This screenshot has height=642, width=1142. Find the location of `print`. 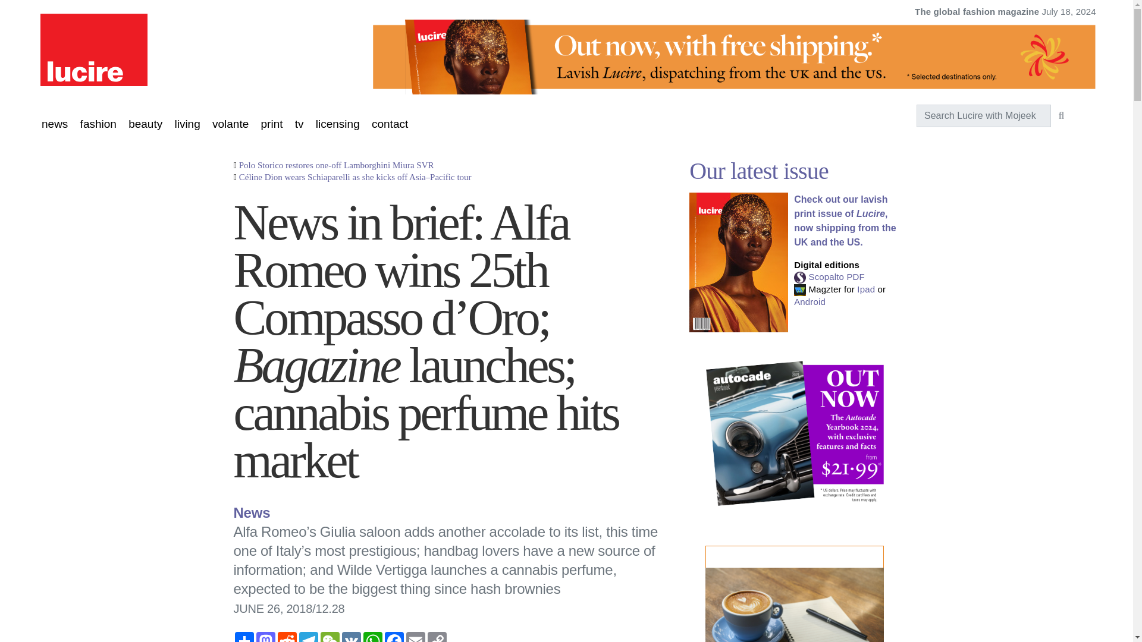

print is located at coordinates (272, 124).